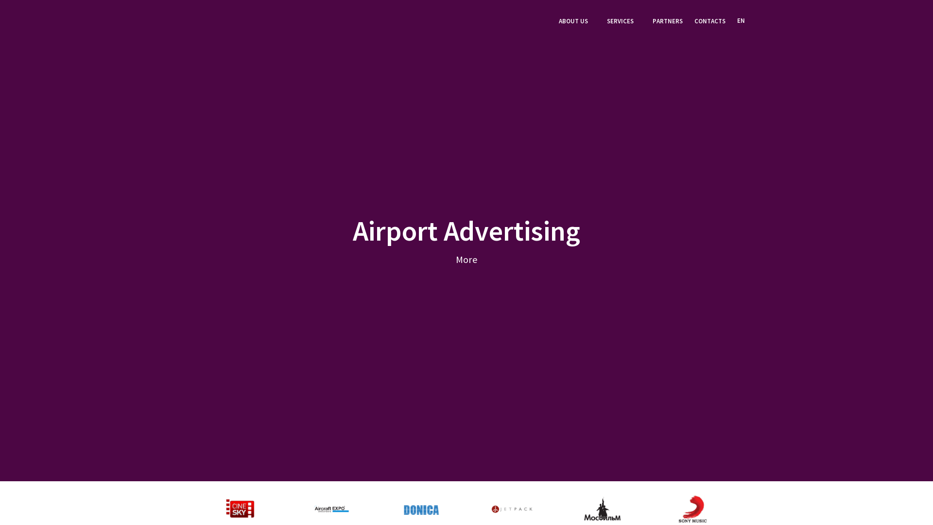 The height and width of the screenshot is (525, 933). Describe the element at coordinates (710, 22) in the screenshot. I see `CONTACTS` at that location.